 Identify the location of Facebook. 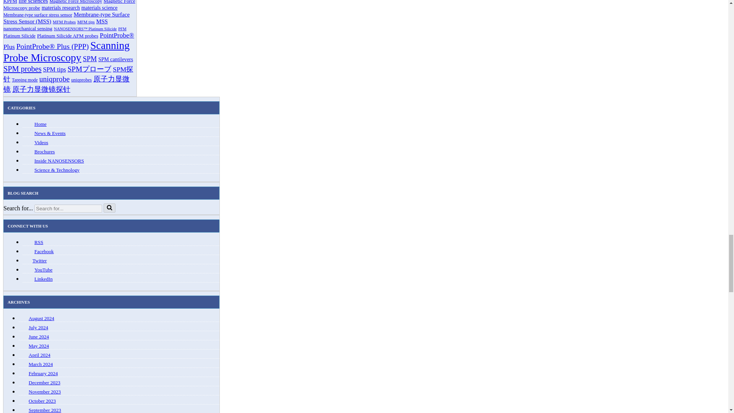
(44, 252).